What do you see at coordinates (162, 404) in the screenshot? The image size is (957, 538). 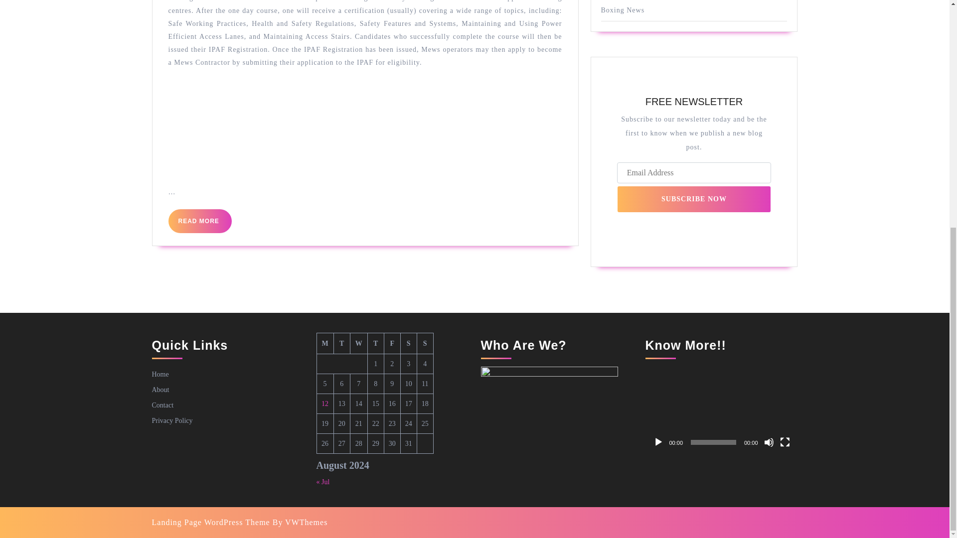 I see `Contact` at bounding box center [162, 404].